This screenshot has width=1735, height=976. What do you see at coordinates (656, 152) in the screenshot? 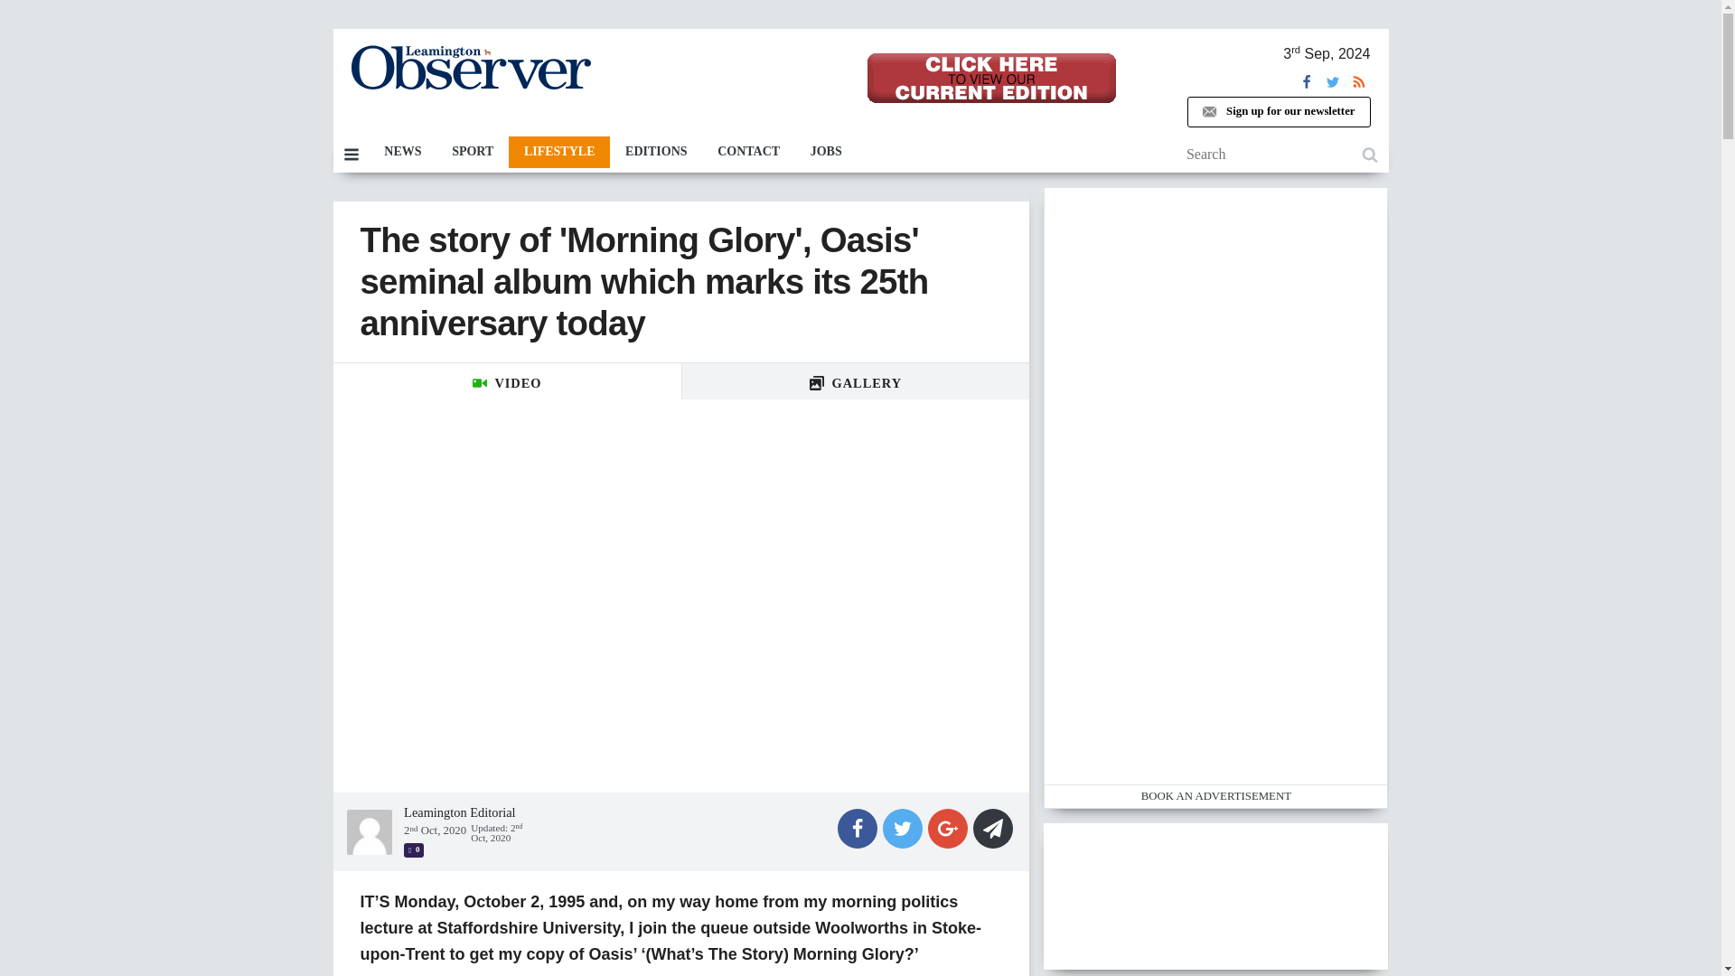
I see `EDITIONS` at bounding box center [656, 152].